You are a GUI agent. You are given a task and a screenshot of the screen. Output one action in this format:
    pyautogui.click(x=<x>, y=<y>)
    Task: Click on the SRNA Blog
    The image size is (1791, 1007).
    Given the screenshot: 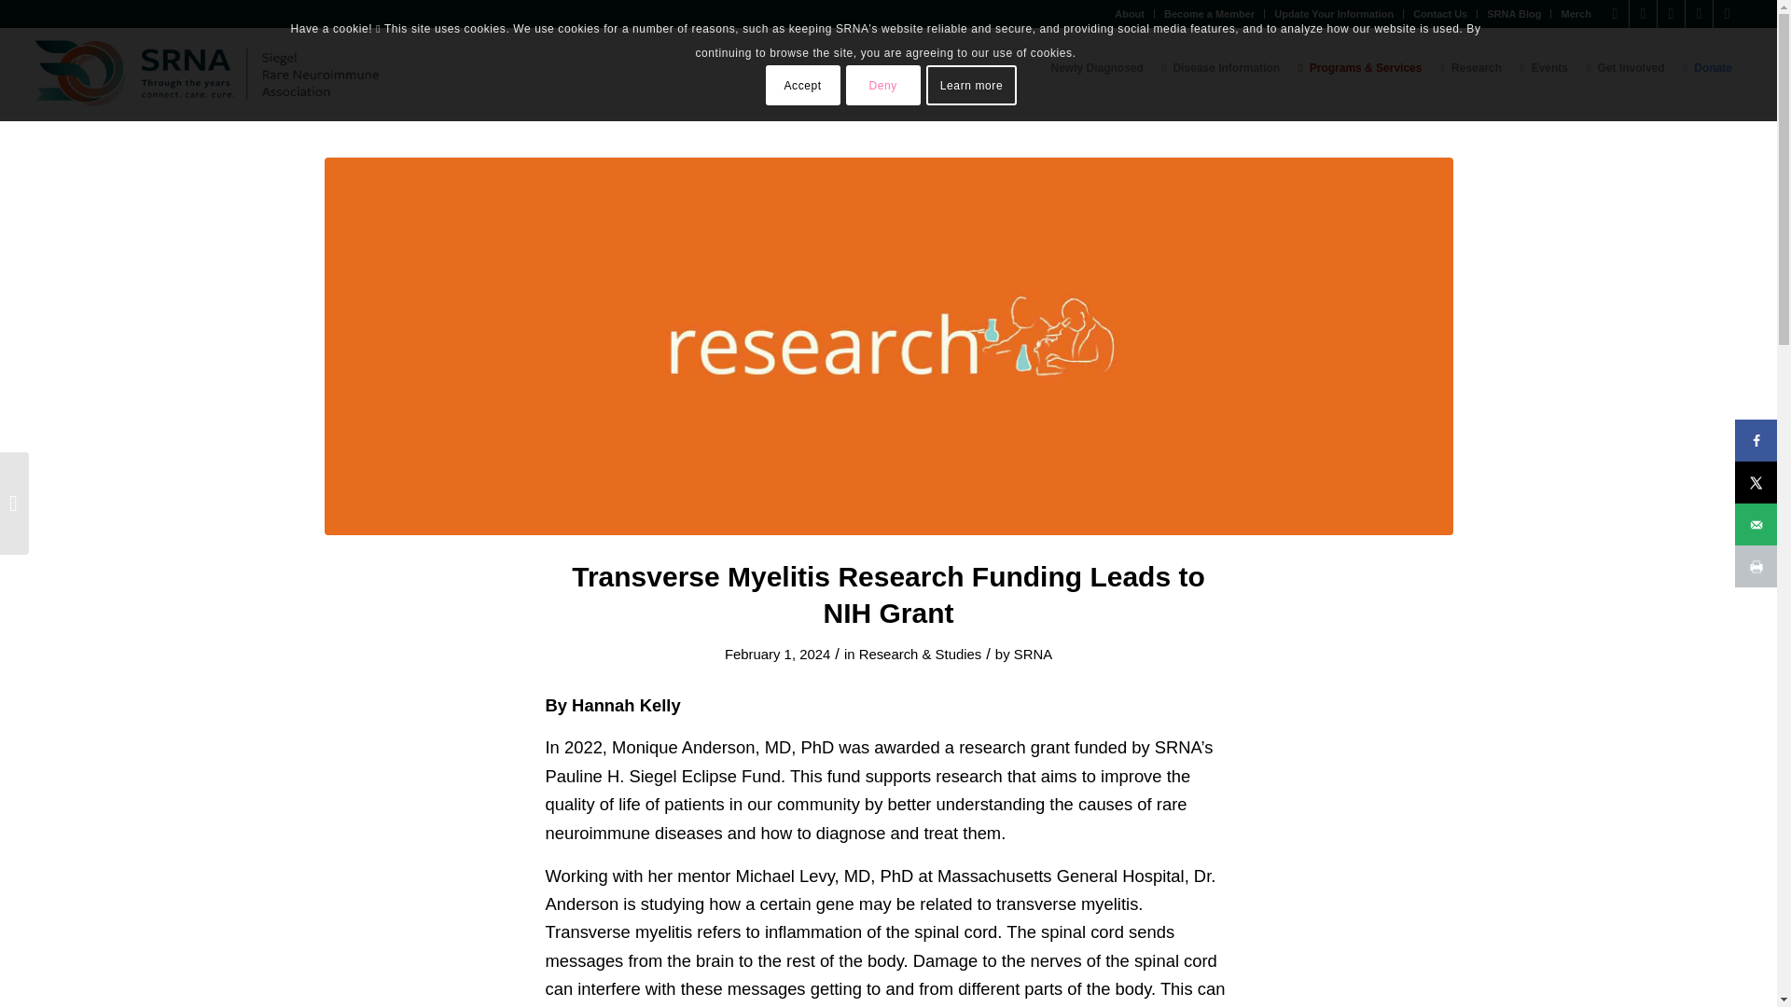 What is the action you would take?
    pyautogui.click(x=1513, y=14)
    